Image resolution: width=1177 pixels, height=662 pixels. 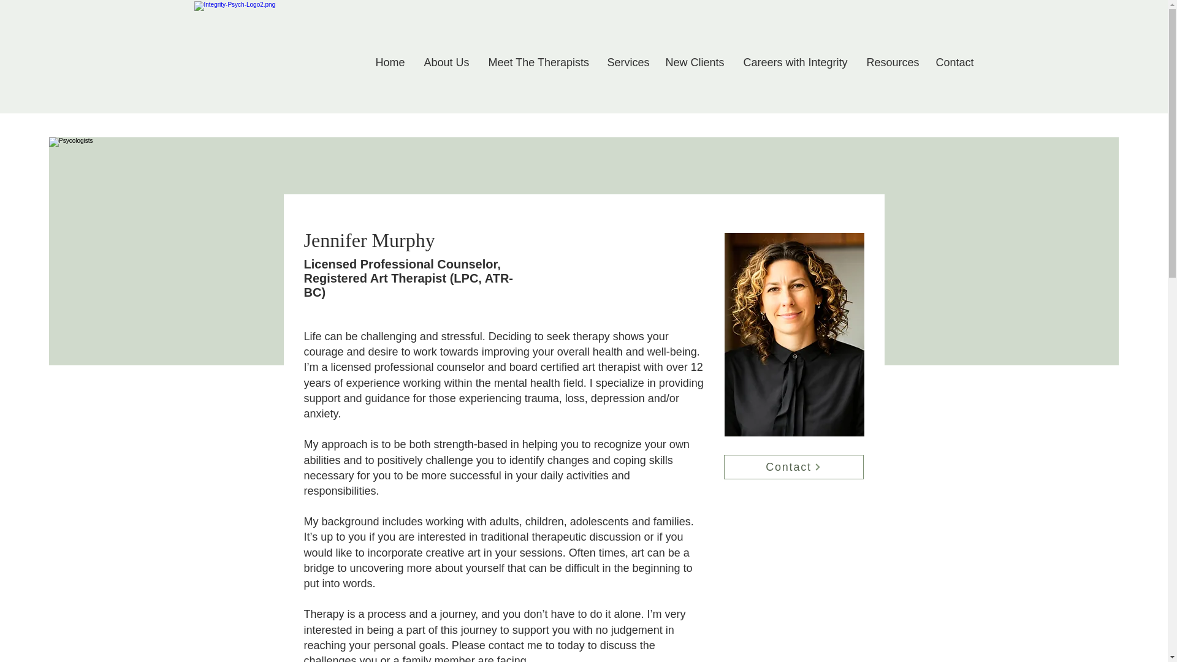 What do you see at coordinates (891, 63) in the screenshot?
I see `Resources` at bounding box center [891, 63].